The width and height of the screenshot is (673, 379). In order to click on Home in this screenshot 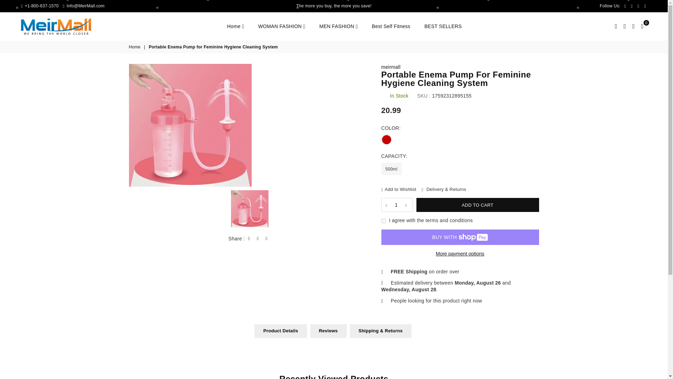, I will do `click(236, 26)`.